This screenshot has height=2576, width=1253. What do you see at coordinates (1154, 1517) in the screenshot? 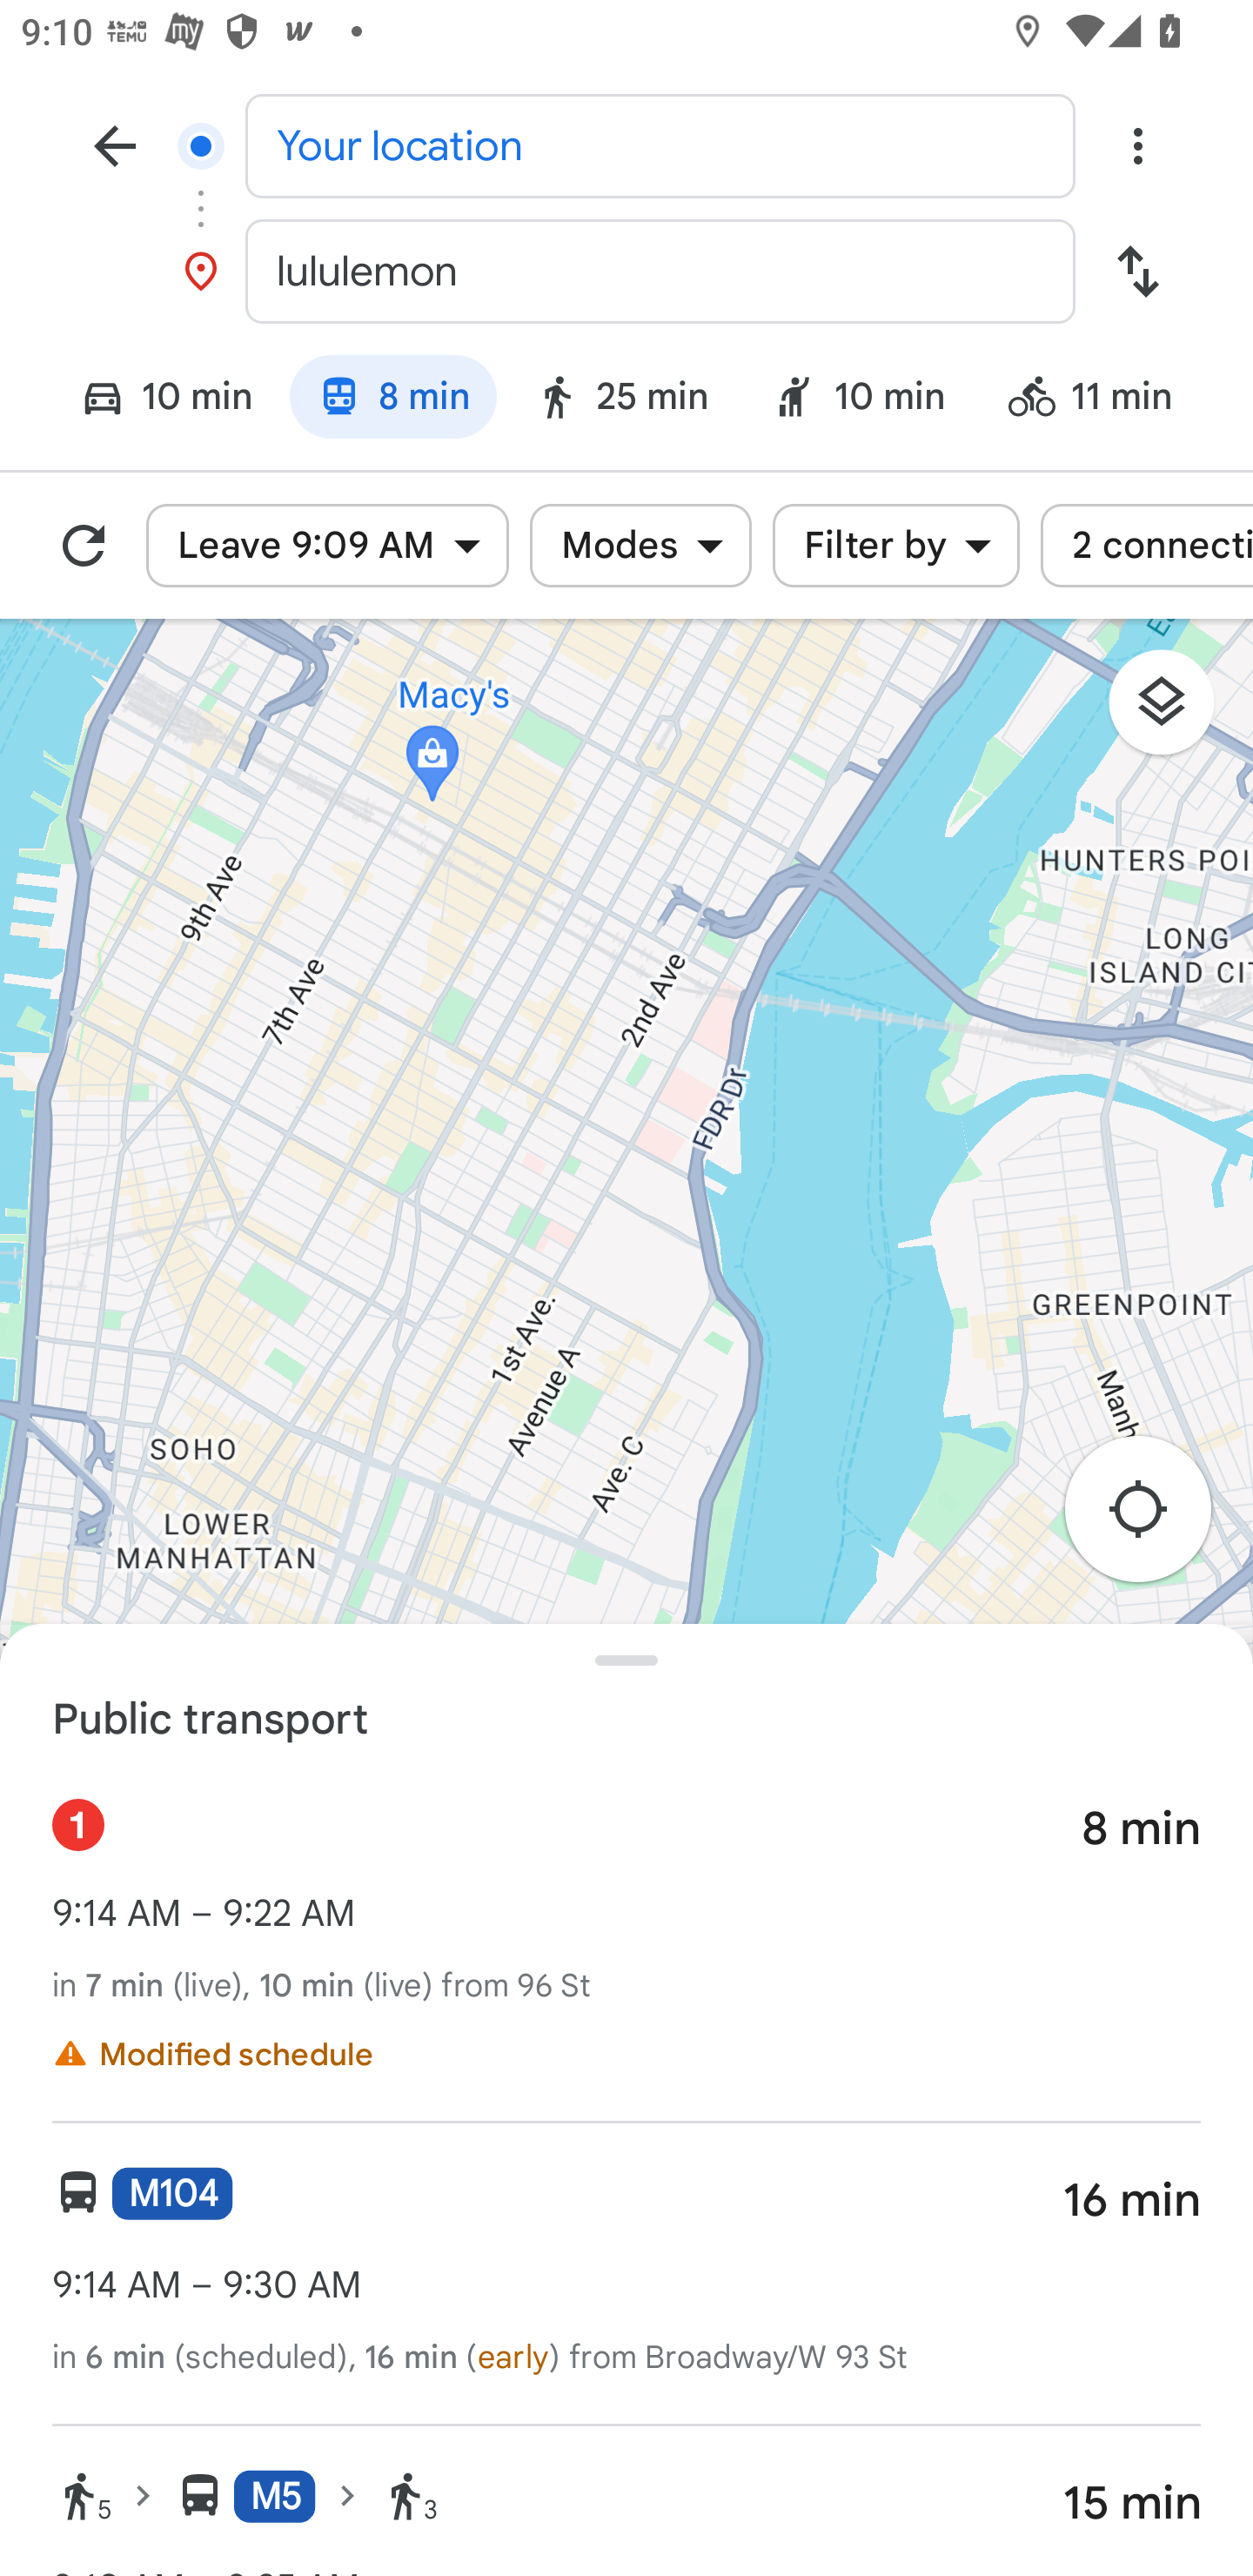
I see `Re-center map to your location` at bounding box center [1154, 1517].